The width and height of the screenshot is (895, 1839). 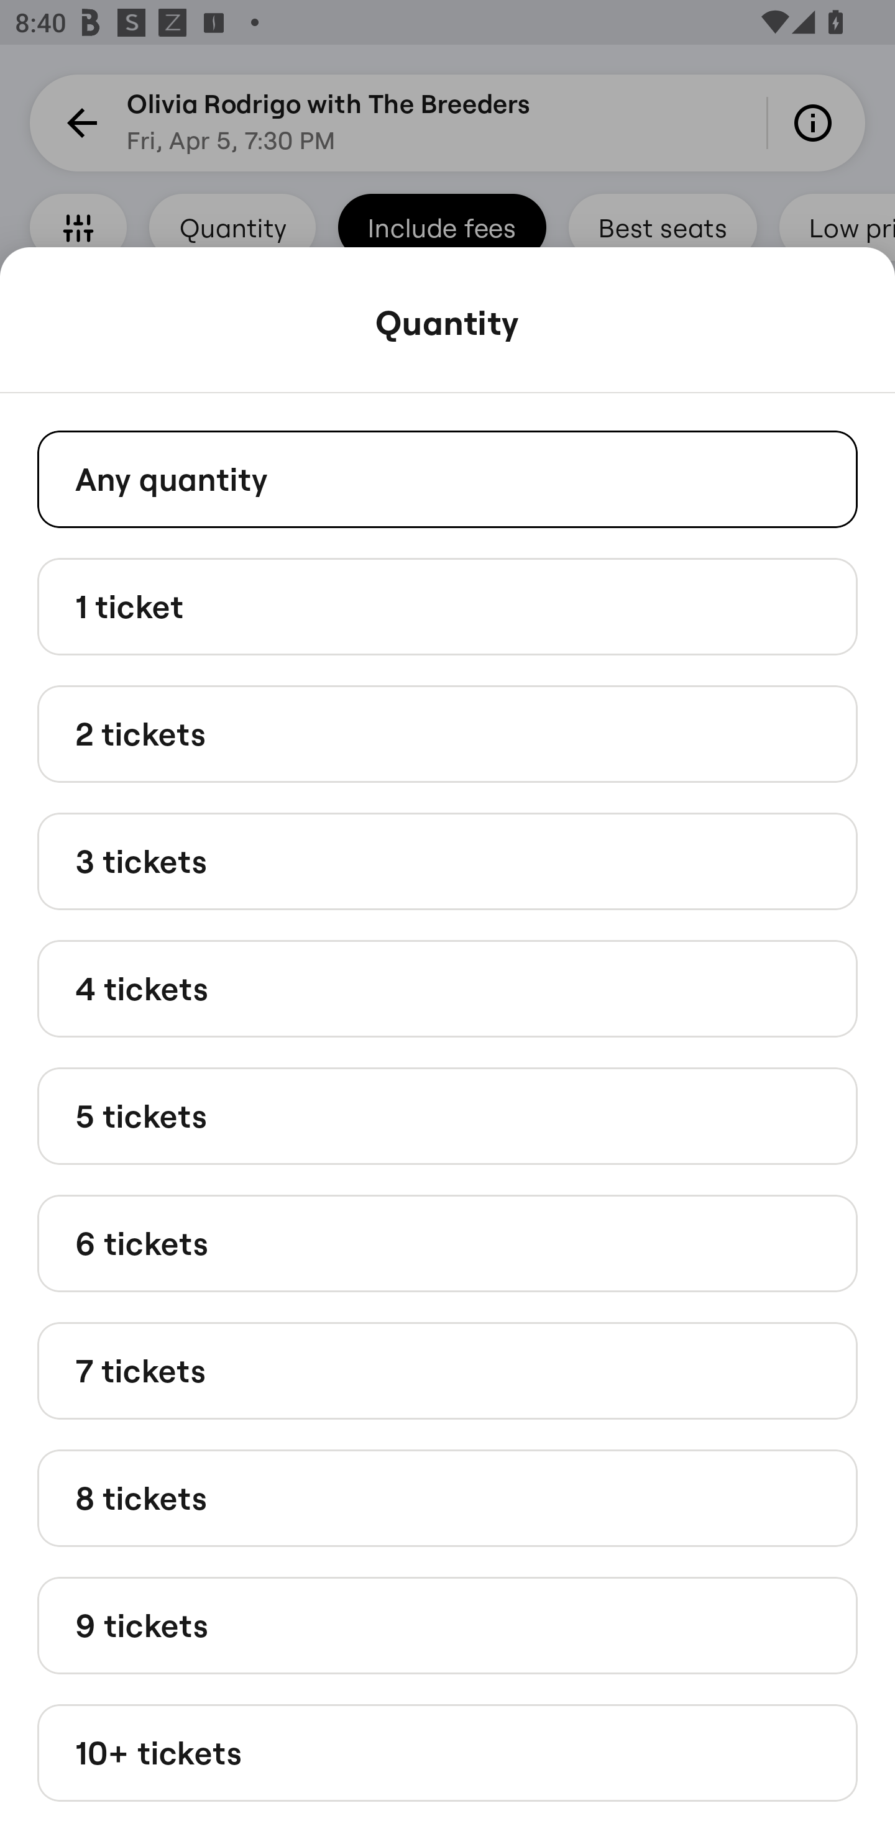 I want to click on 5 tickets, so click(x=447, y=1115).